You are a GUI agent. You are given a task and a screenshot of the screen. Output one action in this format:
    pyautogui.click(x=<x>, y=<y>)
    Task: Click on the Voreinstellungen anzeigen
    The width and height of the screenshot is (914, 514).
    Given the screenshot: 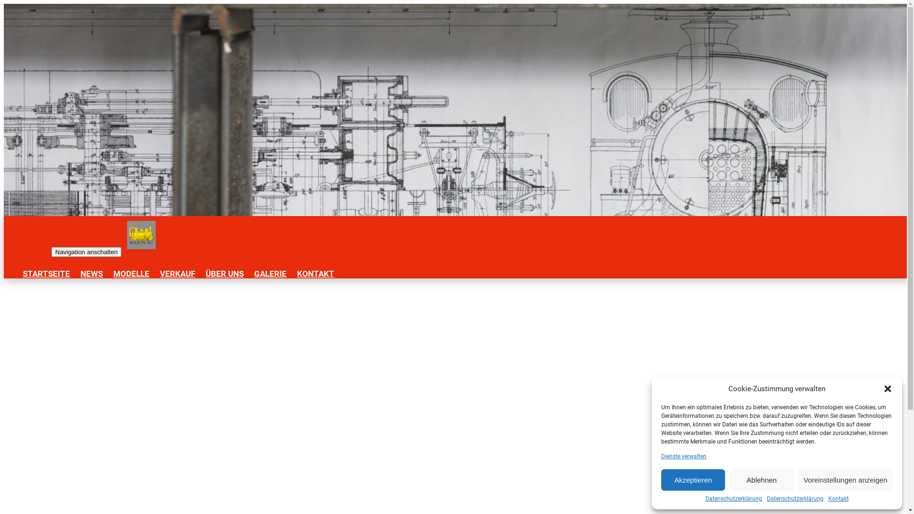 What is the action you would take?
    pyautogui.click(x=845, y=480)
    